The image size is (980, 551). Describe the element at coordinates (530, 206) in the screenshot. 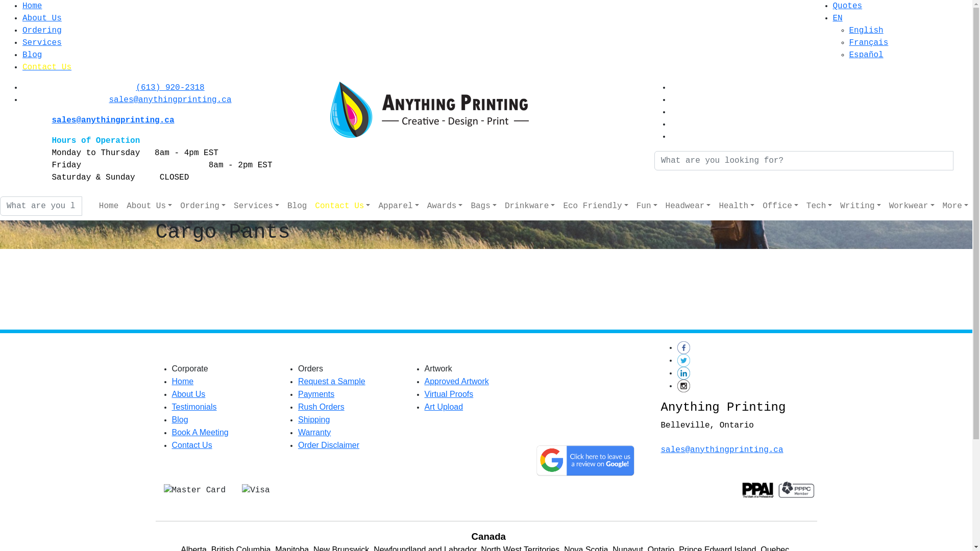

I see `Drinkware` at that location.